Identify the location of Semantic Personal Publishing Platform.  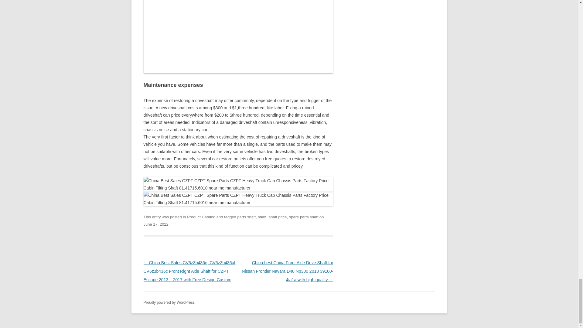
(169, 302).